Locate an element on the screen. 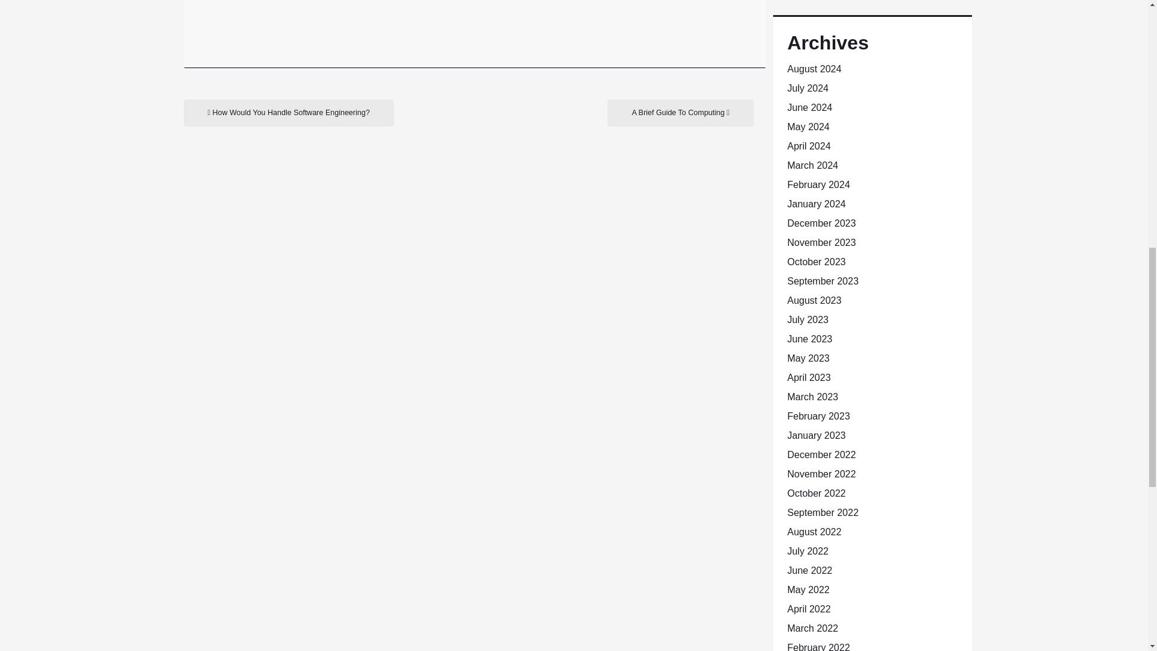 The image size is (1157, 651). February 2023 is located at coordinates (818, 416).